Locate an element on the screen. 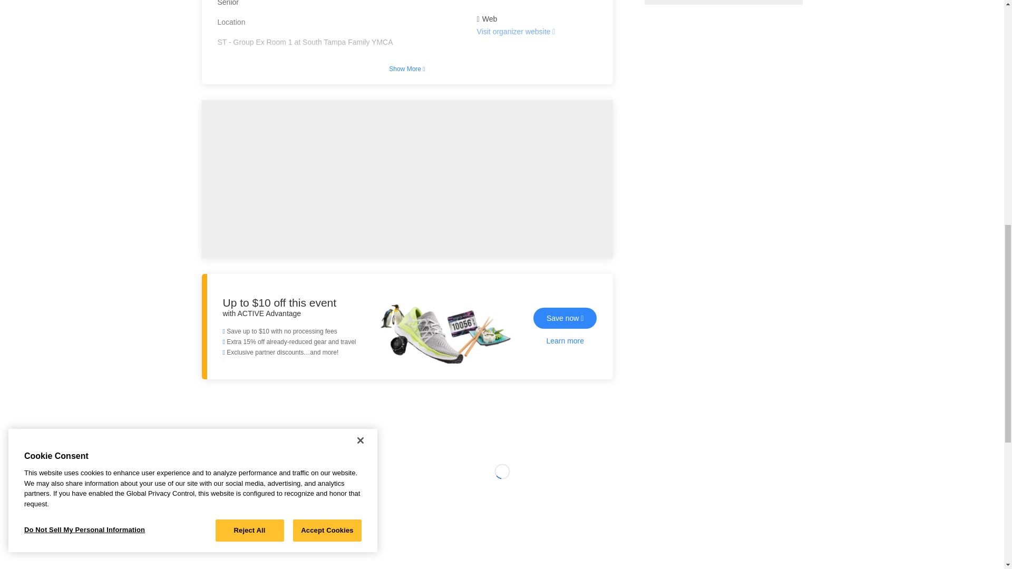 This screenshot has width=1012, height=569. 3rd party ad content is located at coordinates (502, 529).